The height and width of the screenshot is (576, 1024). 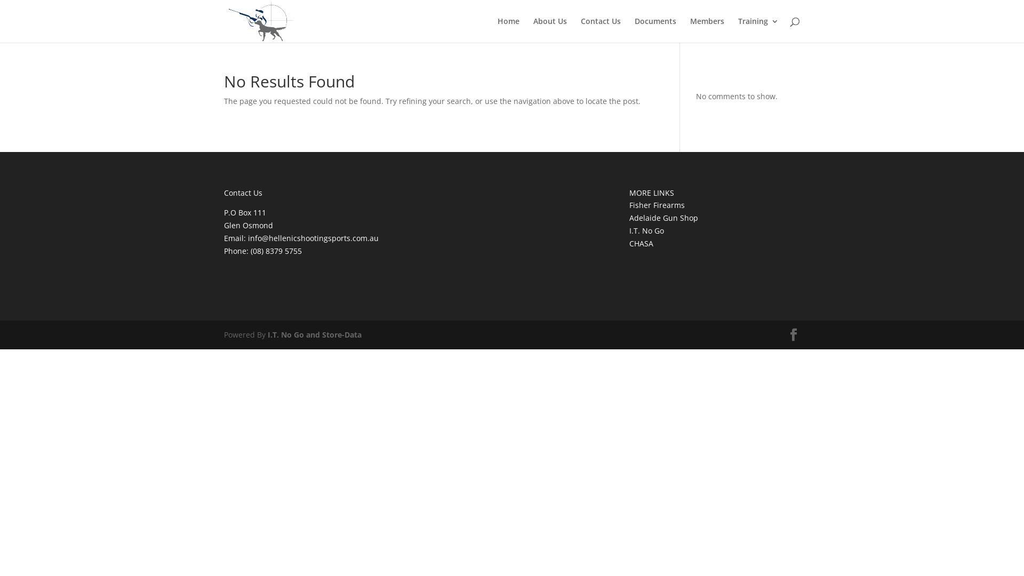 I want to click on I.T. No Go, so click(x=646, y=230).